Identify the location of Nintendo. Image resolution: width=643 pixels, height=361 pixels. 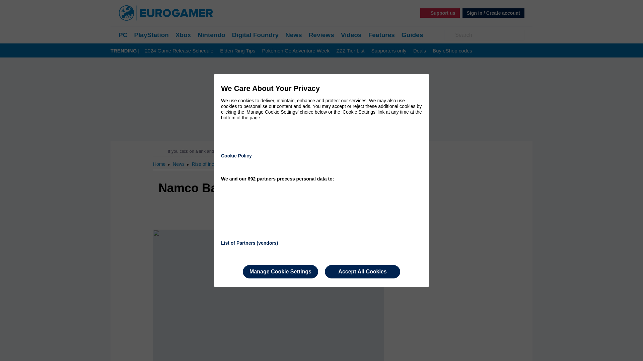
(211, 35).